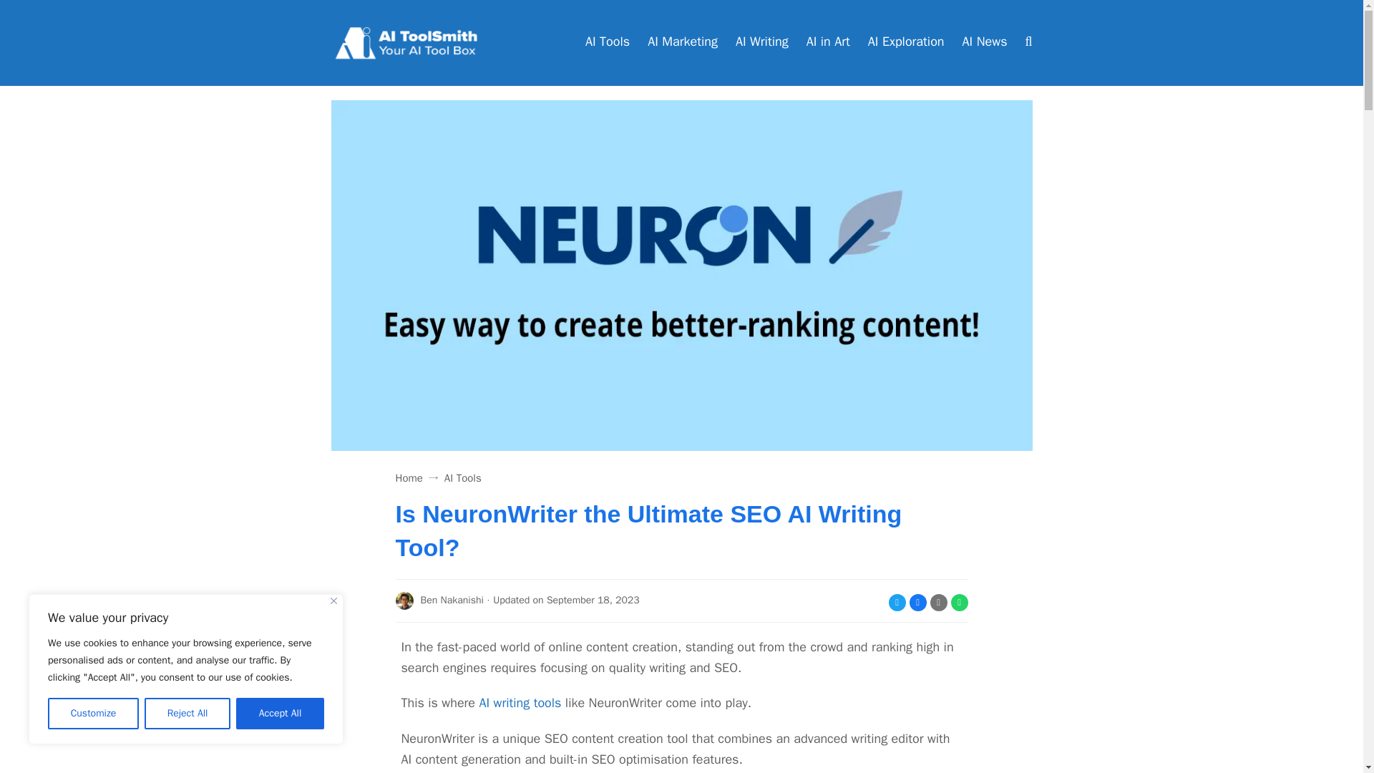  Describe the element at coordinates (408, 478) in the screenshot. I see `Home` at that location.